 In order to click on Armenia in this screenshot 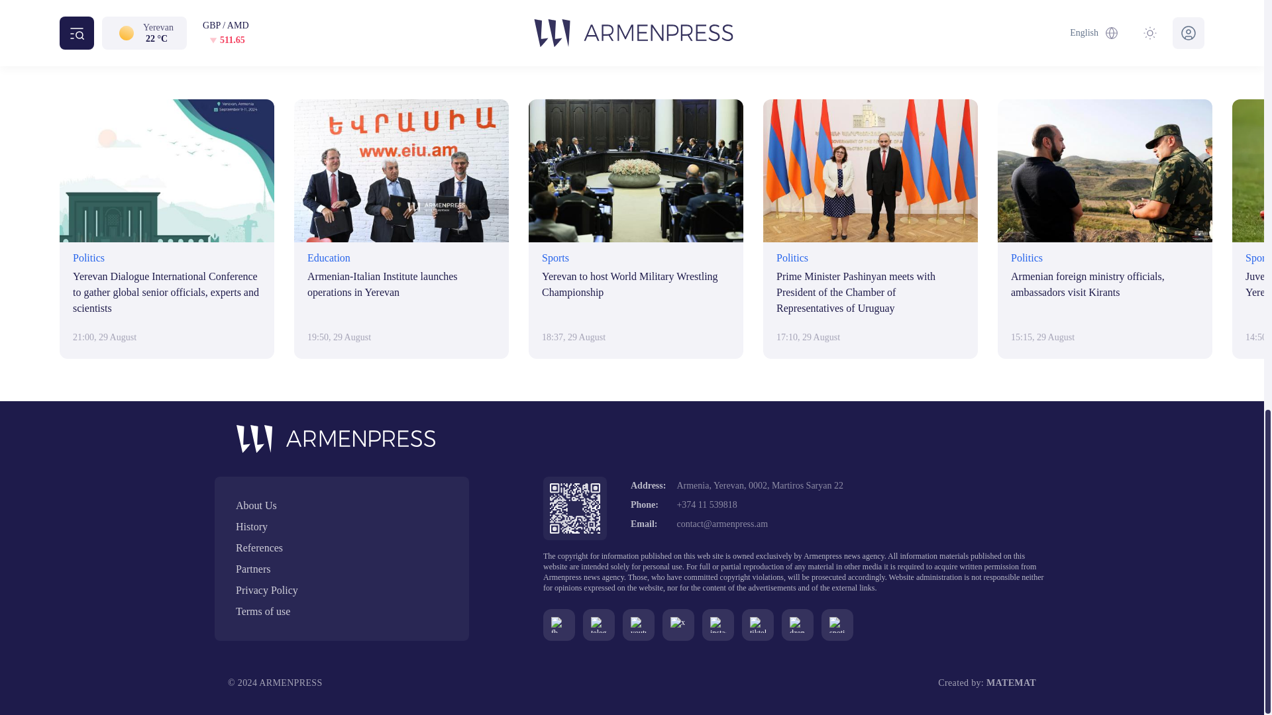, I will do `click(574, 10)`.